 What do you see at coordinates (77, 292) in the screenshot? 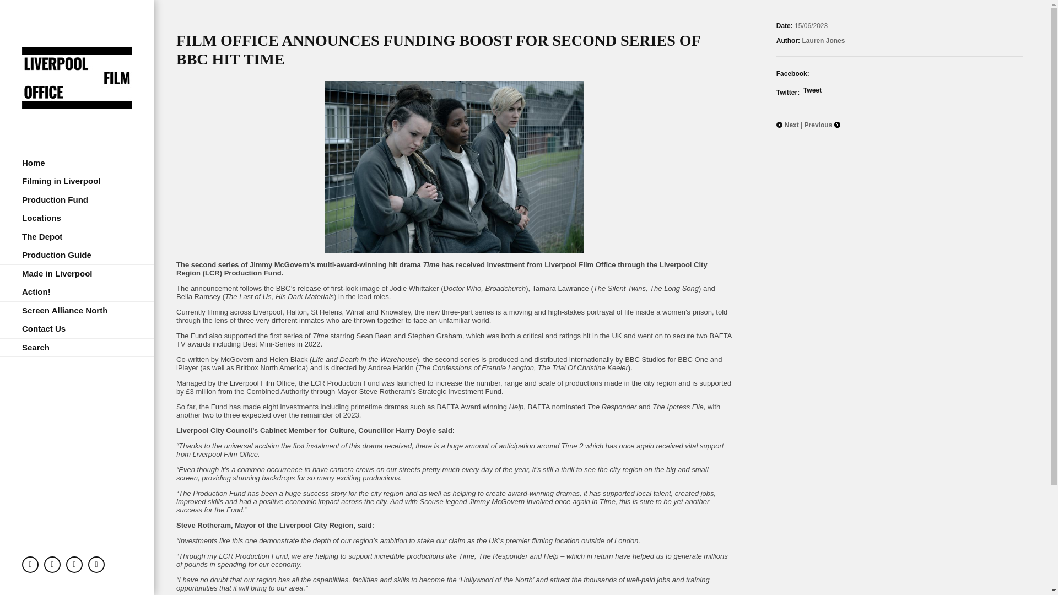
I see `Action!` at bounding box center [77, 292].